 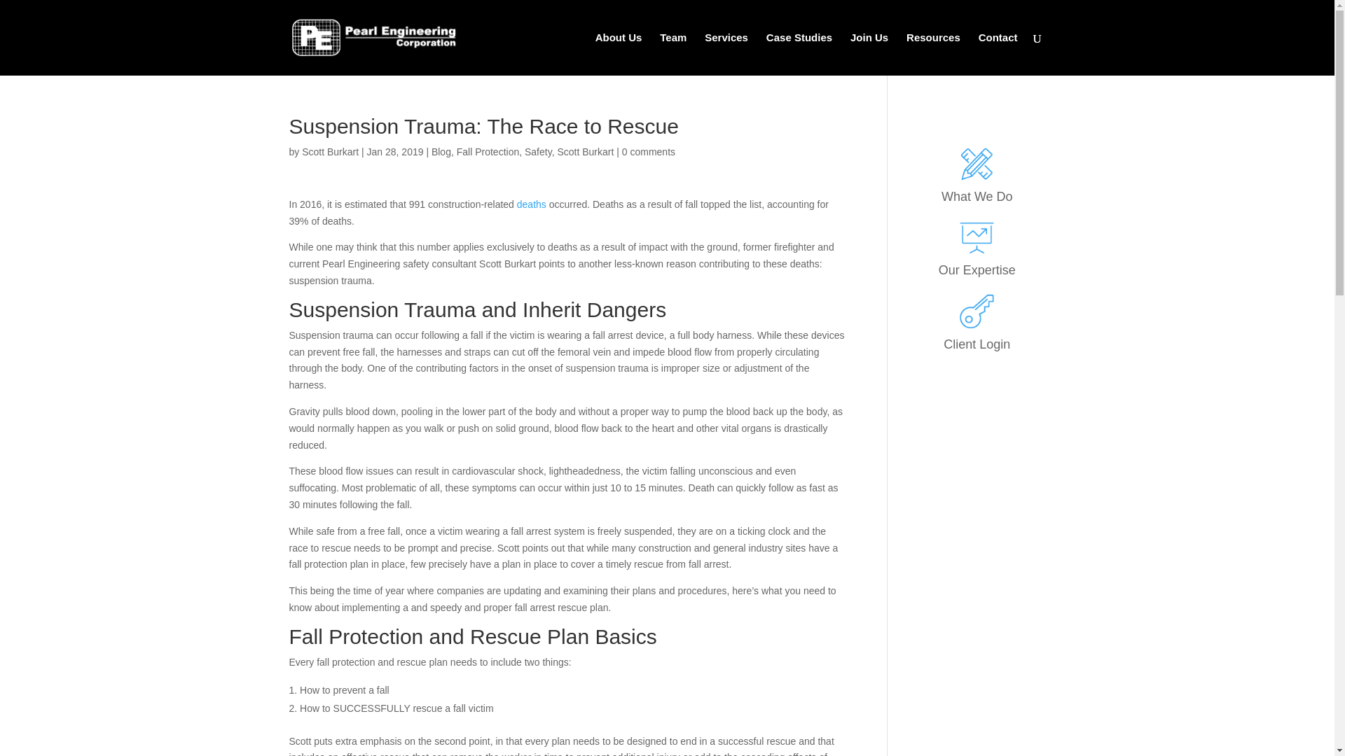 I want to click on Case Studies, so click(x=799, y=55).